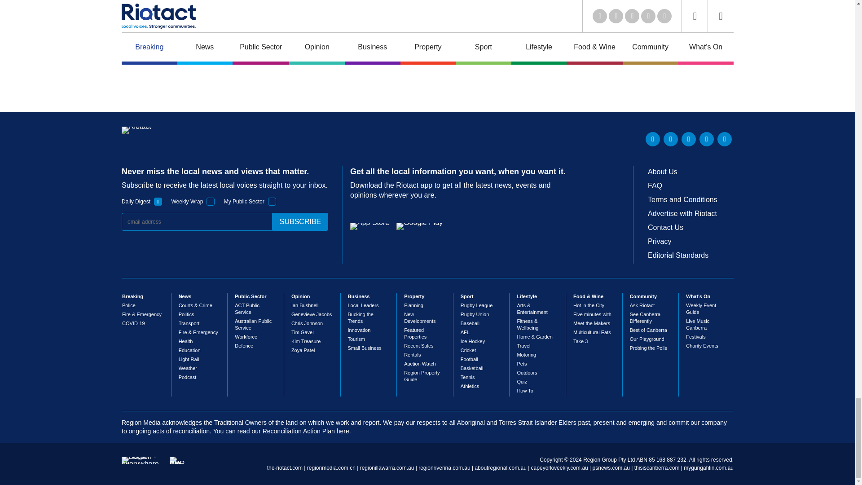 The width and height of the screenshot is (862, 485). What do you see at coordinates (211, 201) in the screenshot?
I see `1` at bounding box center [211, 201].